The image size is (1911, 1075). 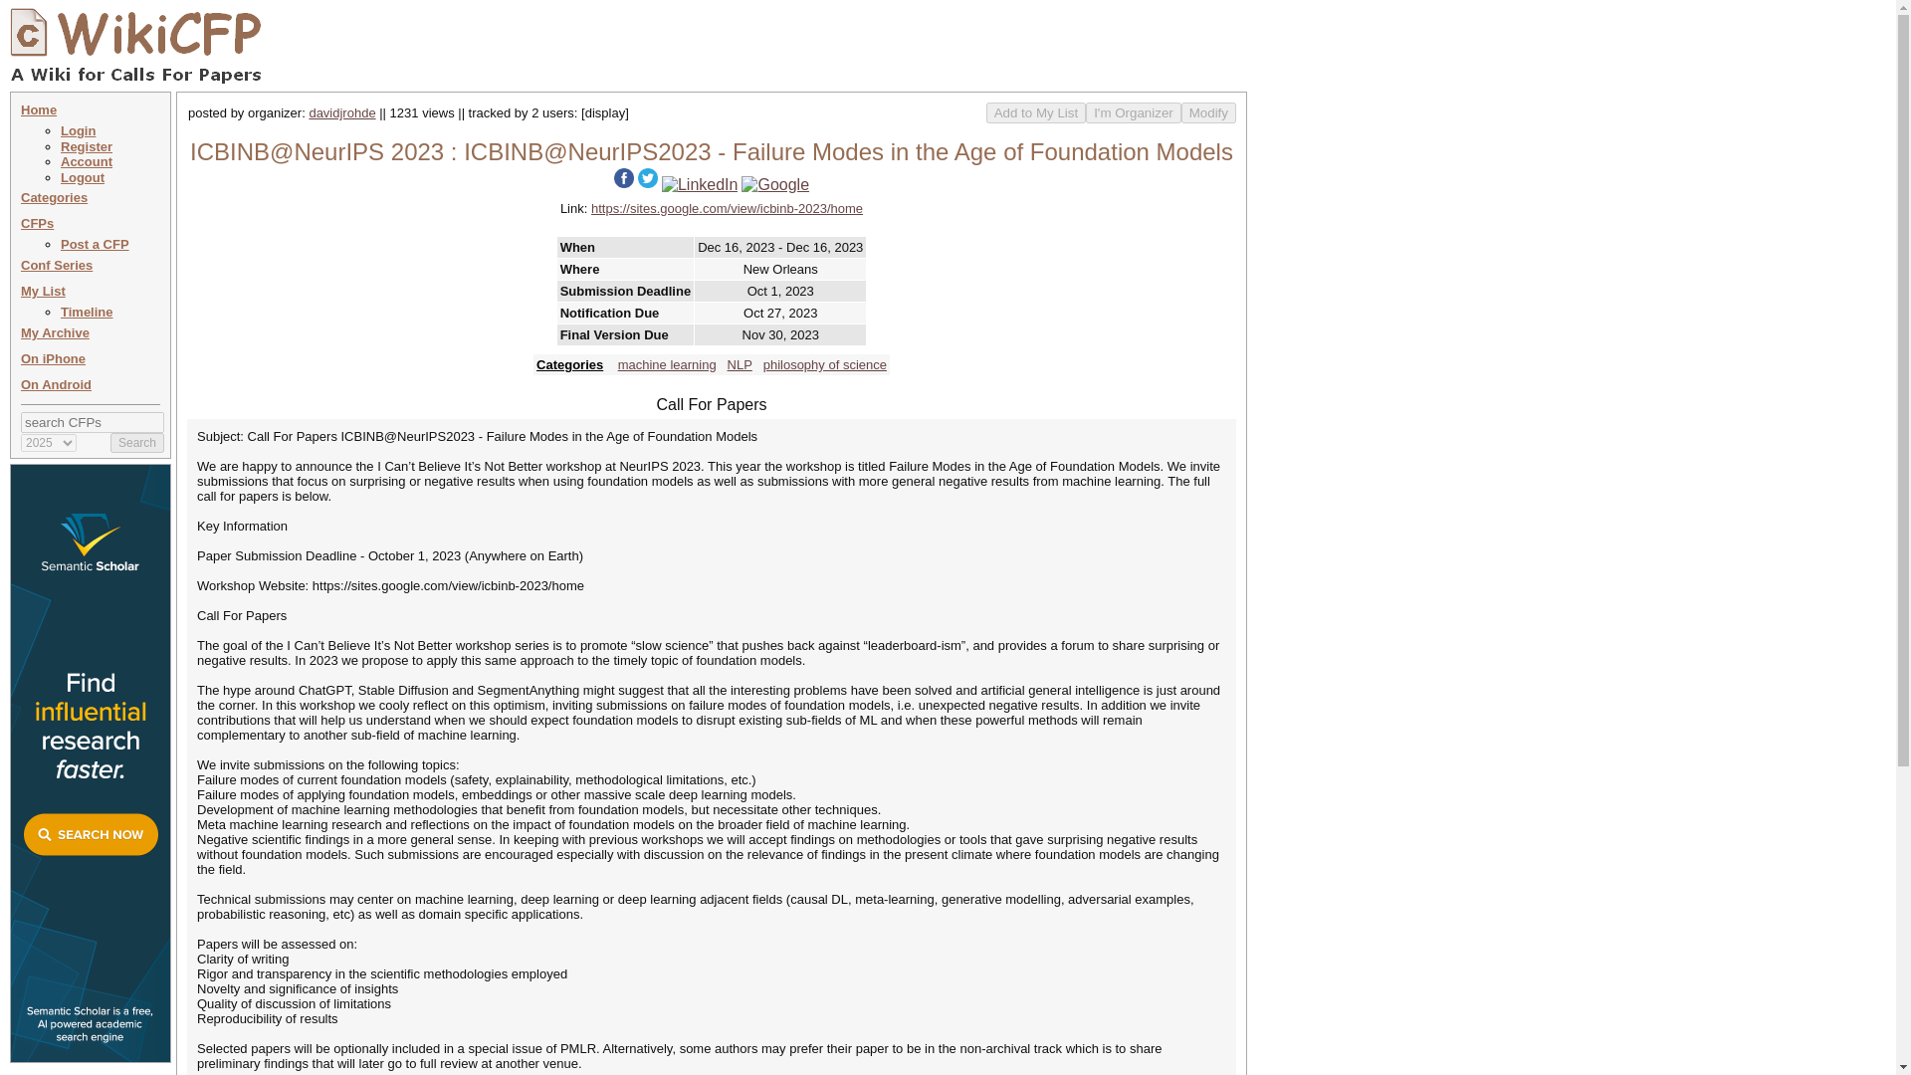 I want to click on Timeline, so click(x=87, y=311).